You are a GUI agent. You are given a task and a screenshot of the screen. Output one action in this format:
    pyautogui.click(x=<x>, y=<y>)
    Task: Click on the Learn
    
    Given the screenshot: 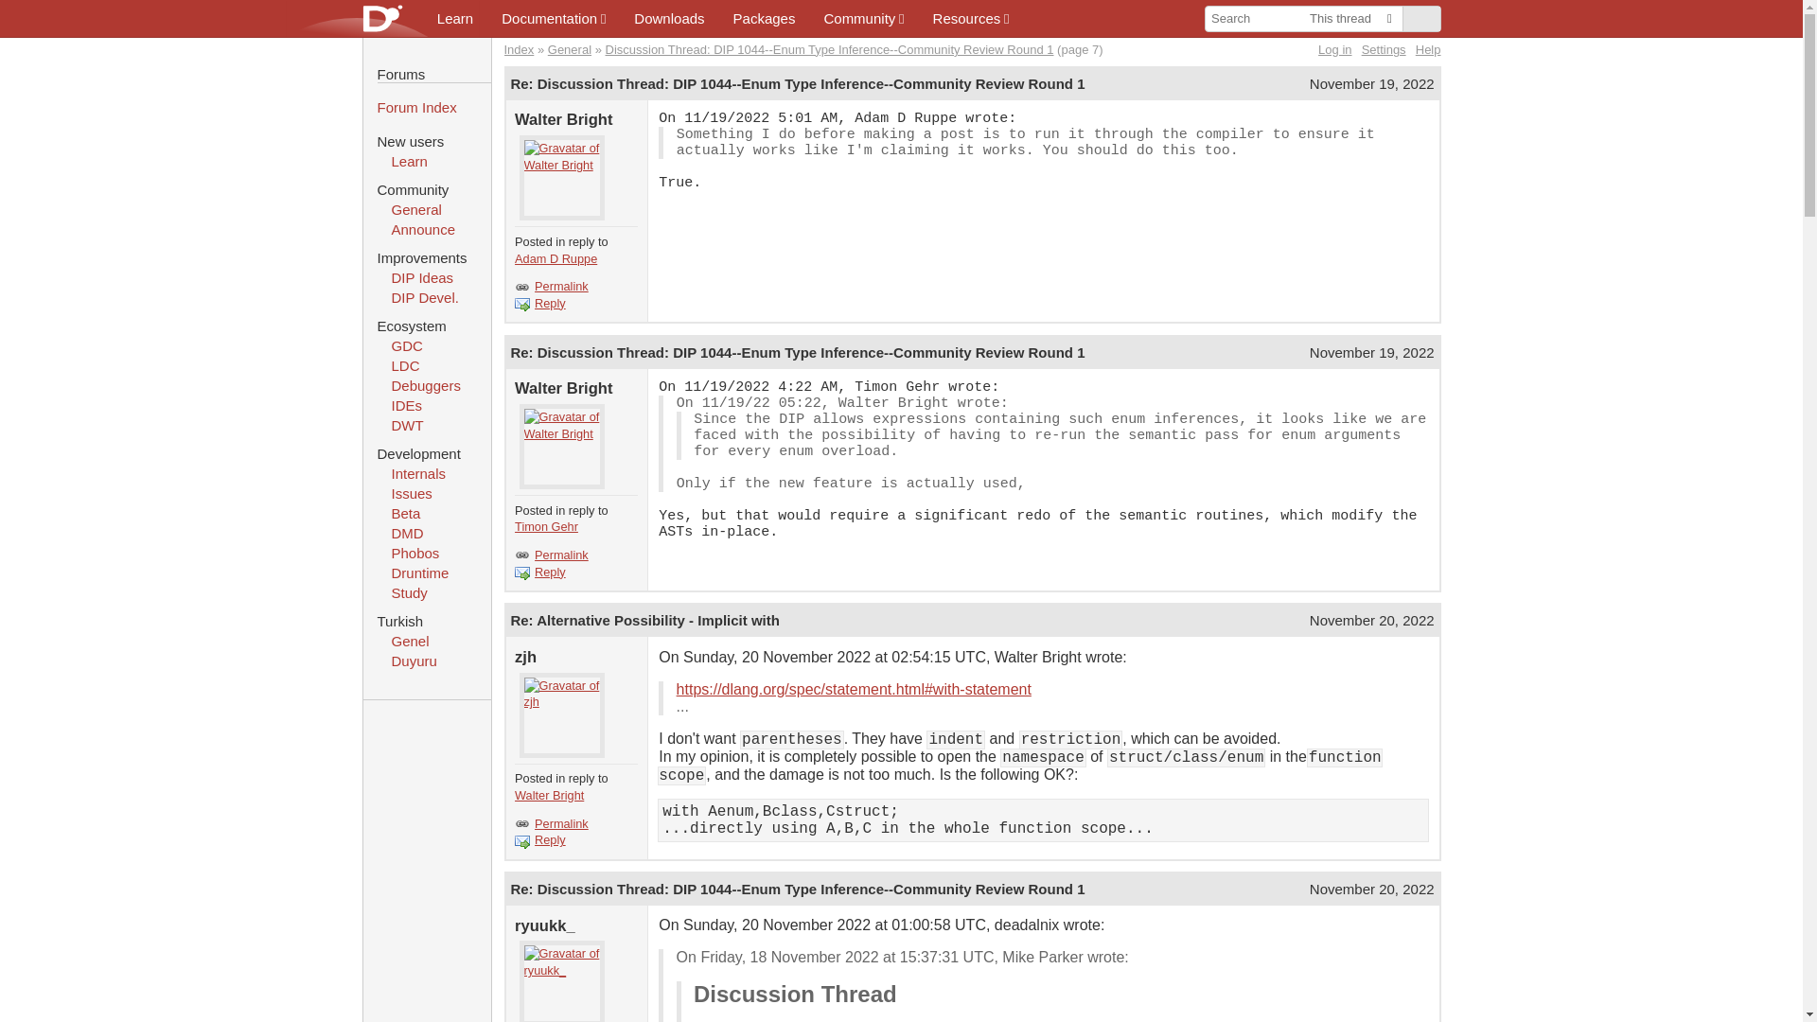 What is the action you would take?
    pyautogui.click(x=454, y=18)
    